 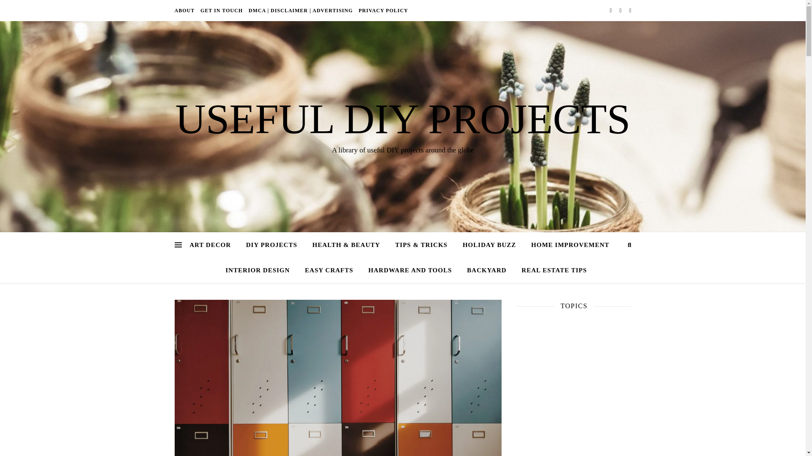 What do you see at coordinates (382, 10) in the screenshot?
I see `PRIVACY POLICY` at bounding box center [382, 10].